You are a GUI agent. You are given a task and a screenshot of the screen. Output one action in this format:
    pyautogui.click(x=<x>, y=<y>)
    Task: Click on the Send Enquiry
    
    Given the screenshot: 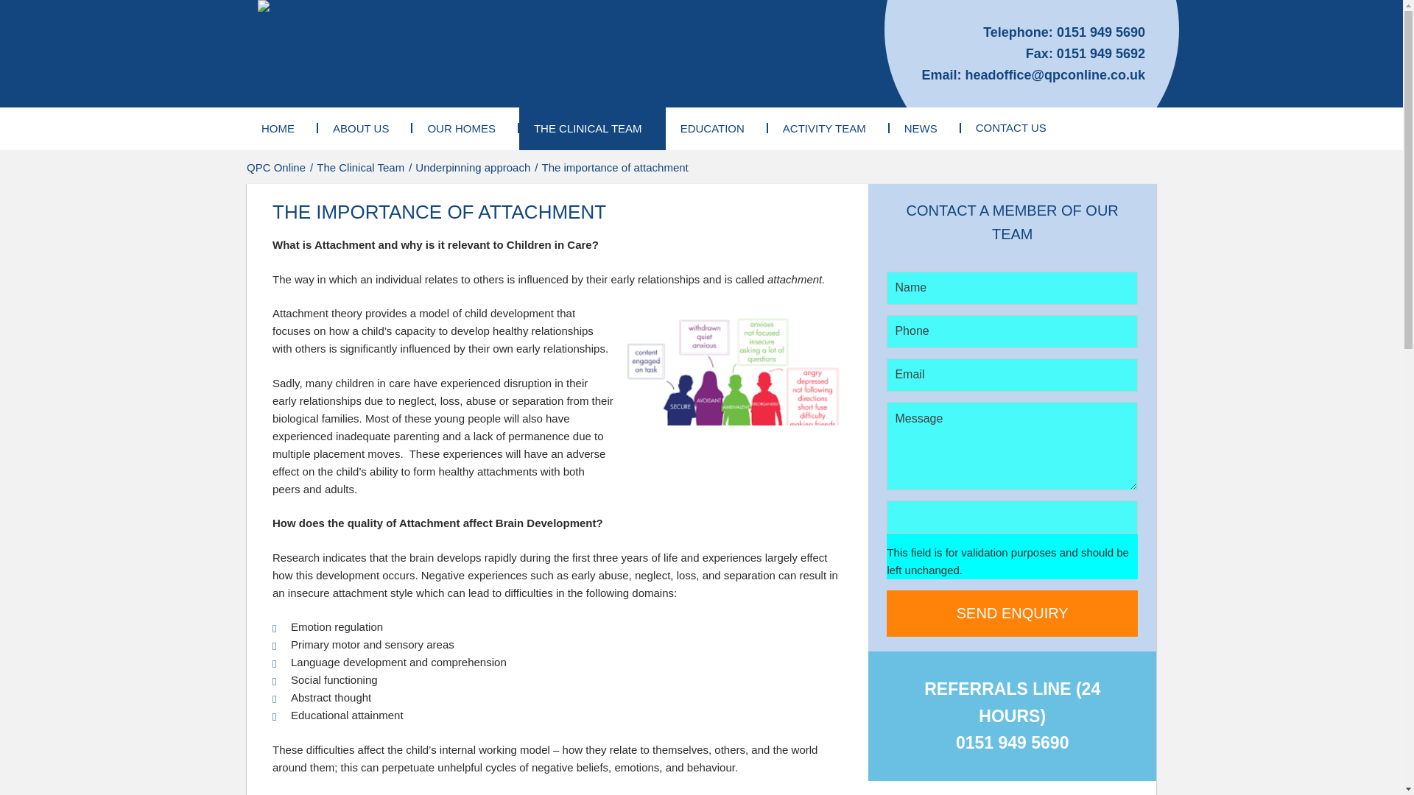 What is the action you would take?
    pyautogui.click(x=1012, y=614)
    